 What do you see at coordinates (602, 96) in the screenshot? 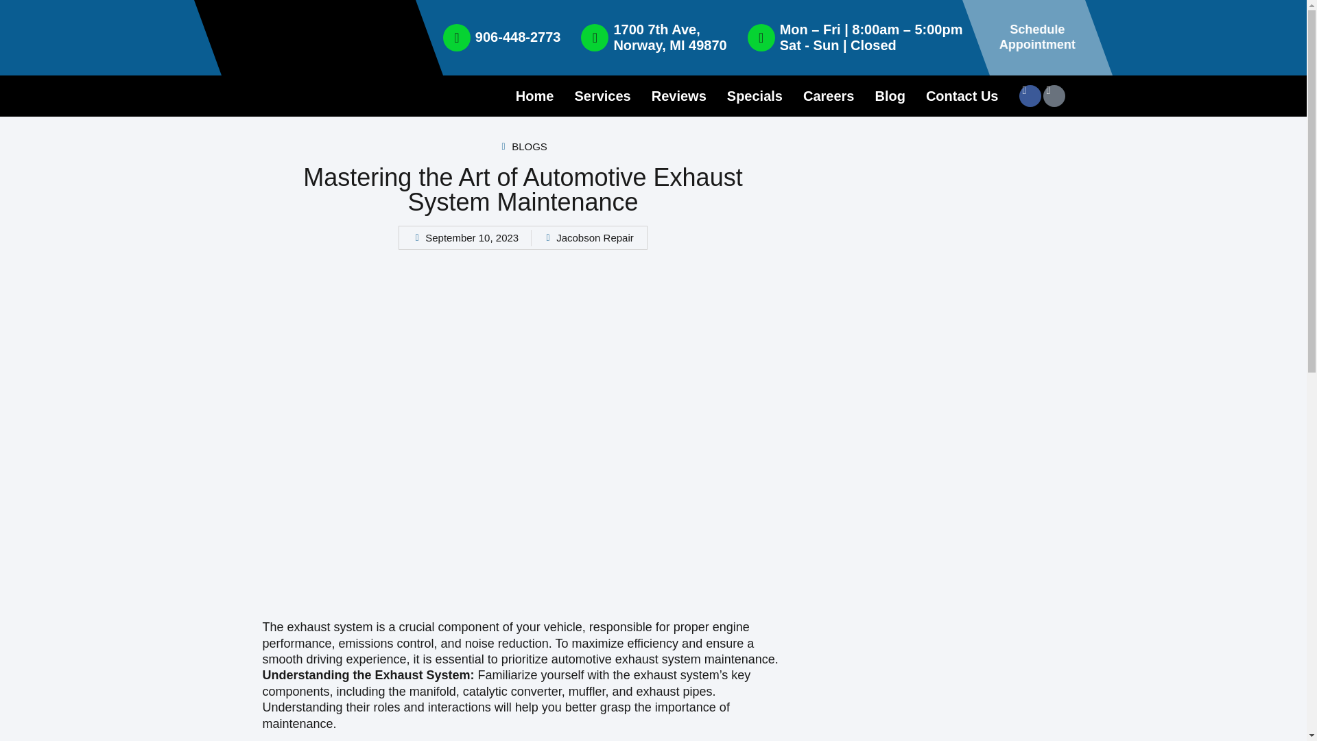
I see `Home` at bounding box center [602, 96].